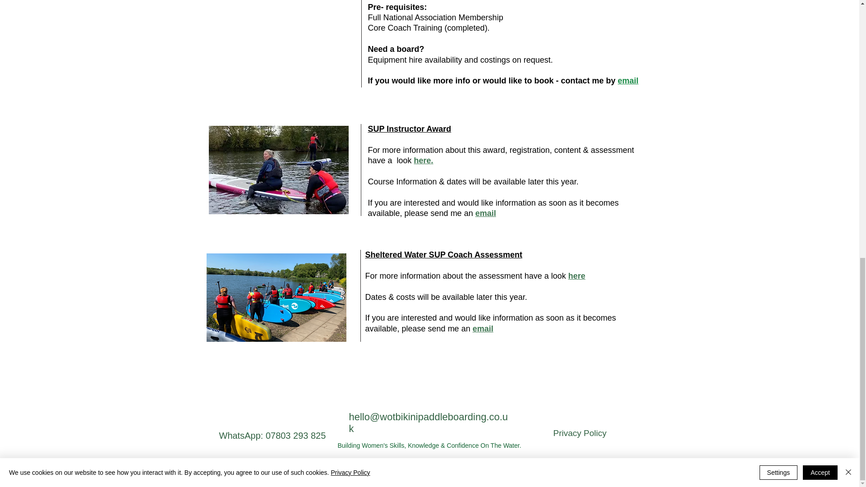  I want to click on Privacy Policy, so click(580, 433).